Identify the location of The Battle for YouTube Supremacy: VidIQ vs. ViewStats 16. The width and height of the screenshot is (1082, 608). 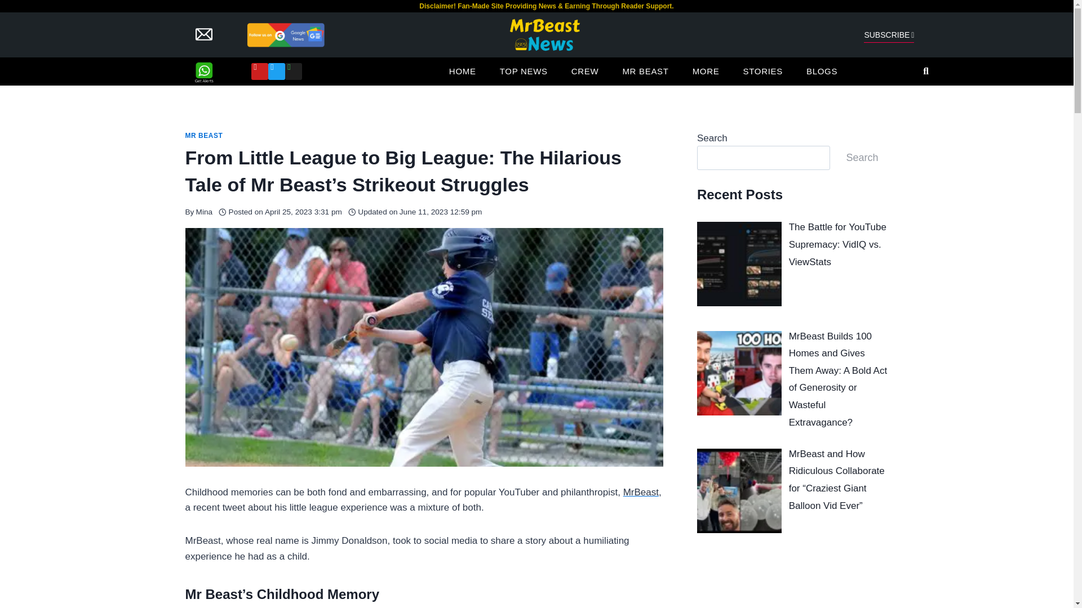
(739, 264).